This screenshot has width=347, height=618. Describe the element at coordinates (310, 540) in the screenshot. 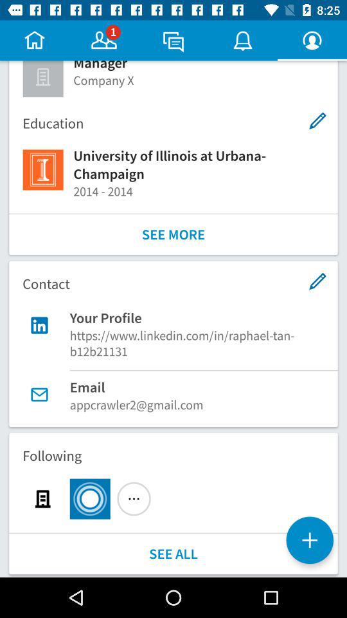

I see `press icon at the bottom right corner` at that location.